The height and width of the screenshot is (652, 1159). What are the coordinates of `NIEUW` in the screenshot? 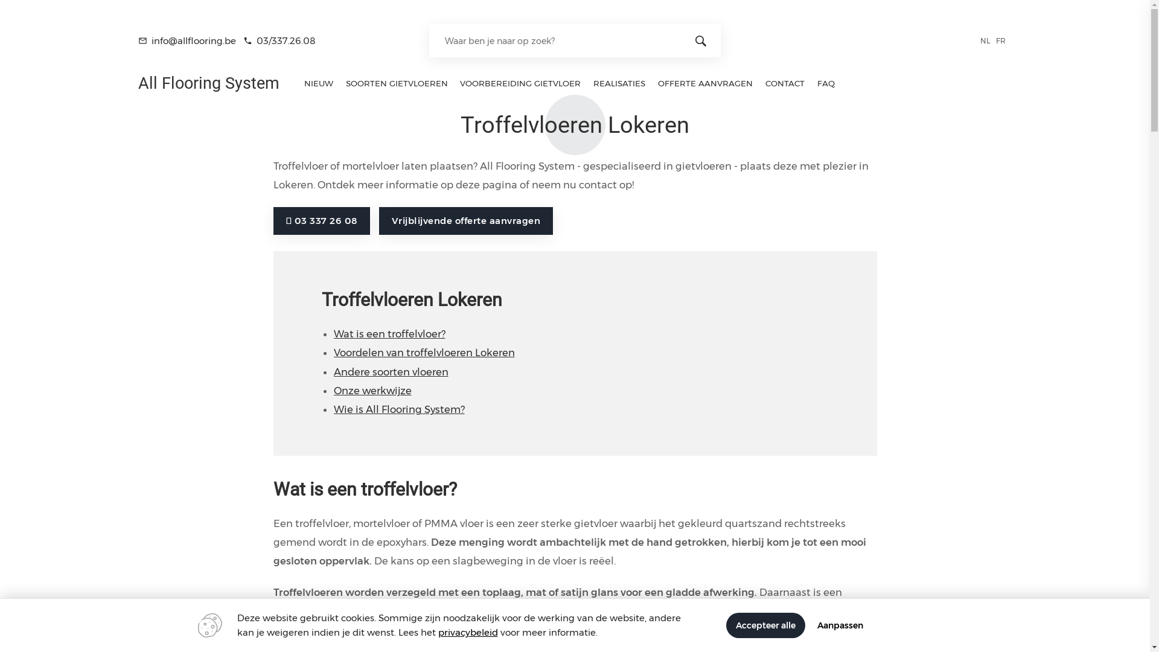 It's located at (318, 83).